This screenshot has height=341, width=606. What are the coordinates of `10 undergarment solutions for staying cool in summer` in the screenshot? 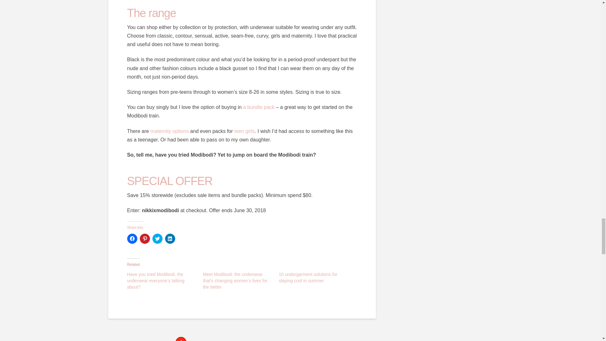 It's located at (308, 277).